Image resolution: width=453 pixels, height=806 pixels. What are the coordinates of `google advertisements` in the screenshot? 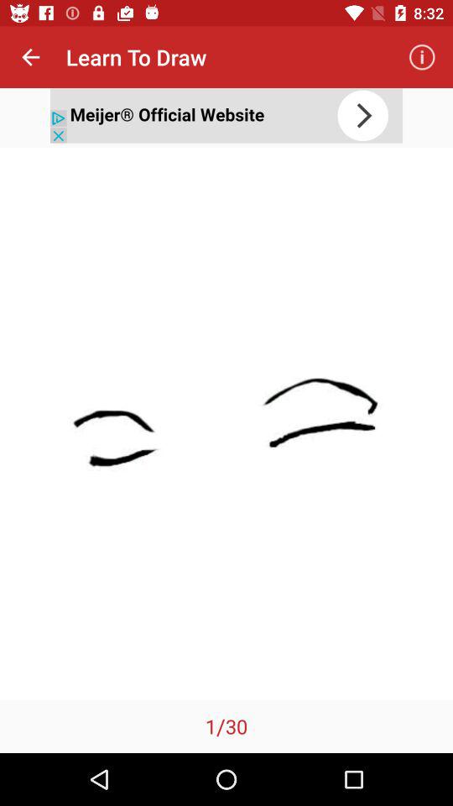 It's located at (226, 116).